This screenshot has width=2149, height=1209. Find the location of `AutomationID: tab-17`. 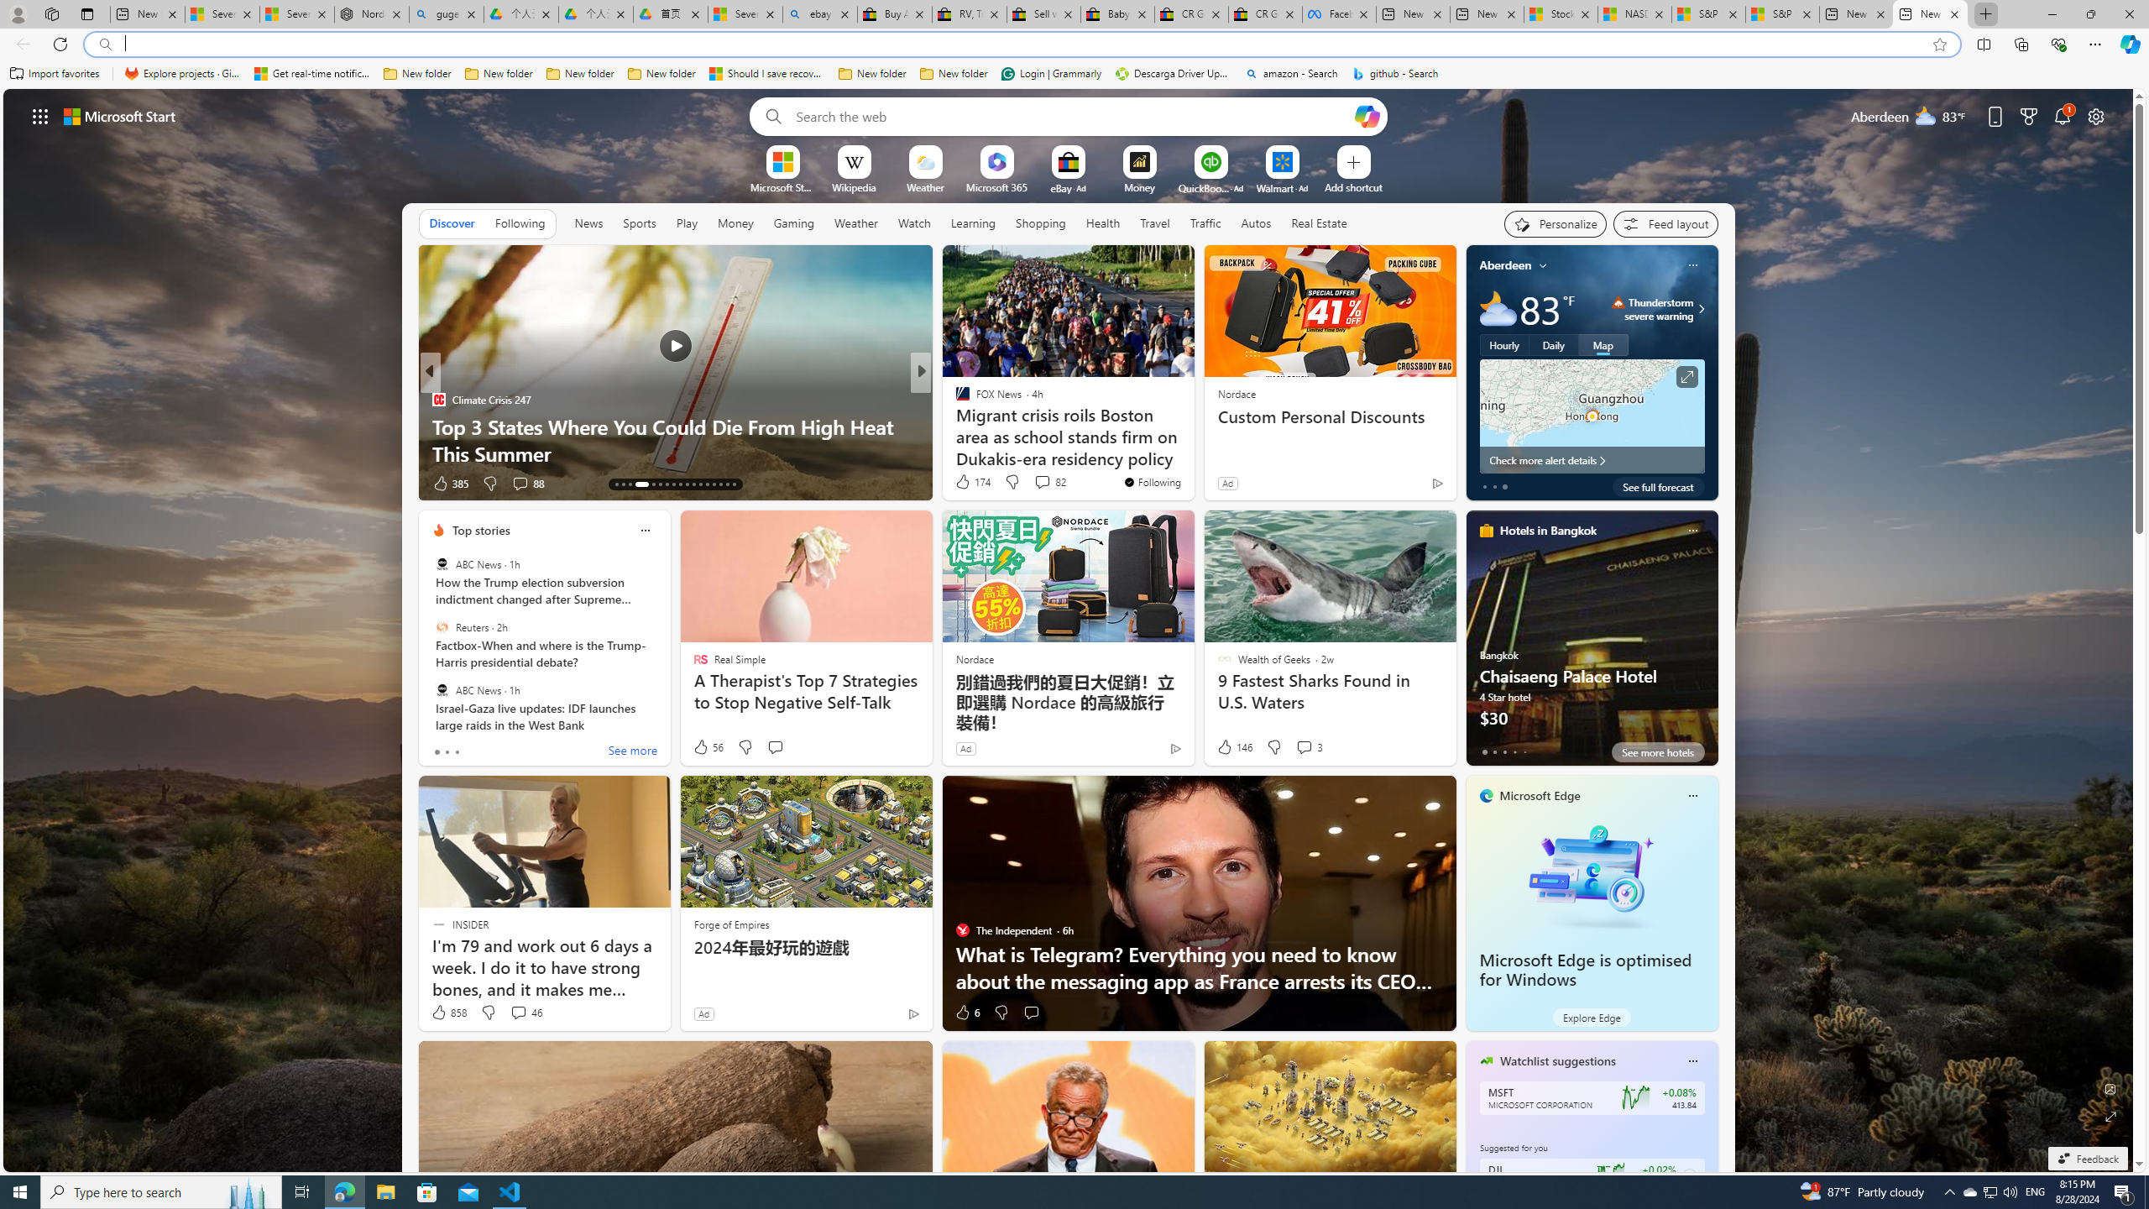

AutomationID: tab-17 is located at coordinates (653, 484).